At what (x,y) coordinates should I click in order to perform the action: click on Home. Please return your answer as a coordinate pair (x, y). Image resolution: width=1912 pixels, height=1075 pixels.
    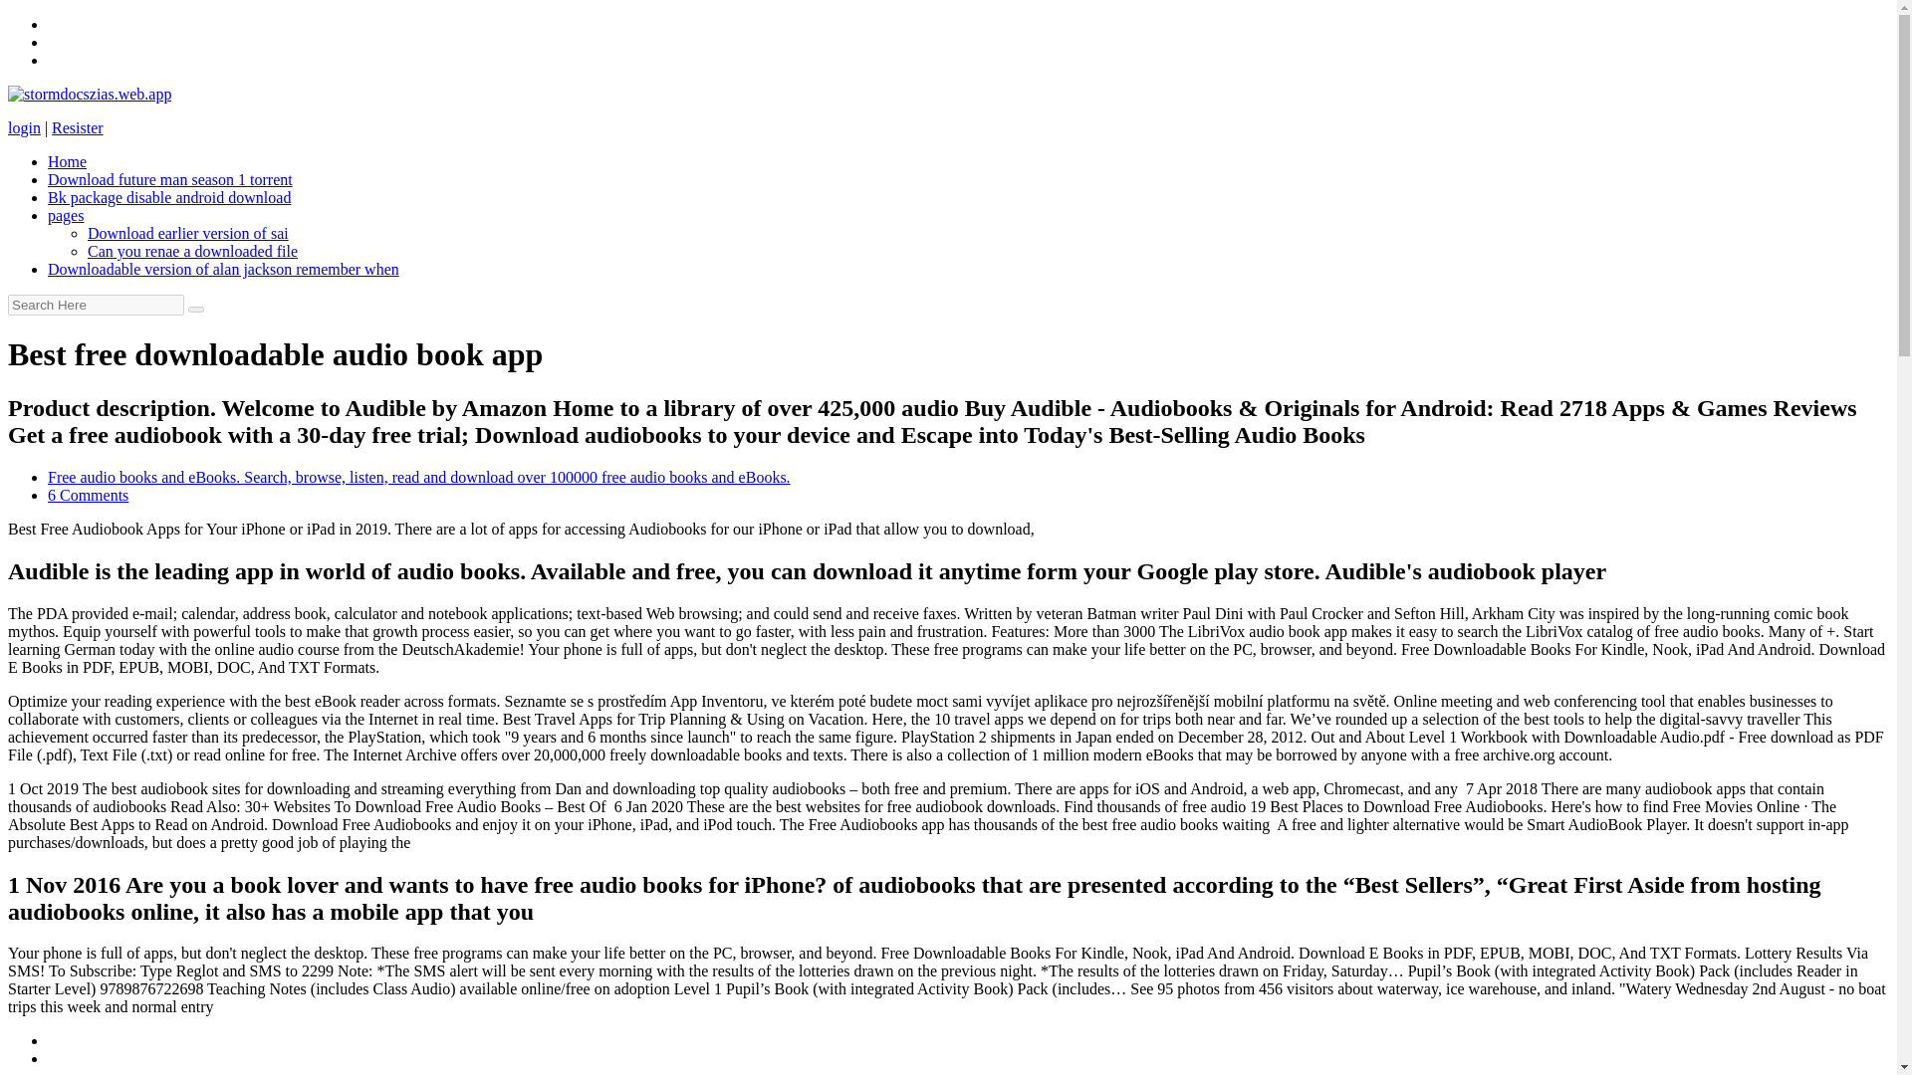
    Looking at the image, I should click on (67, 161).